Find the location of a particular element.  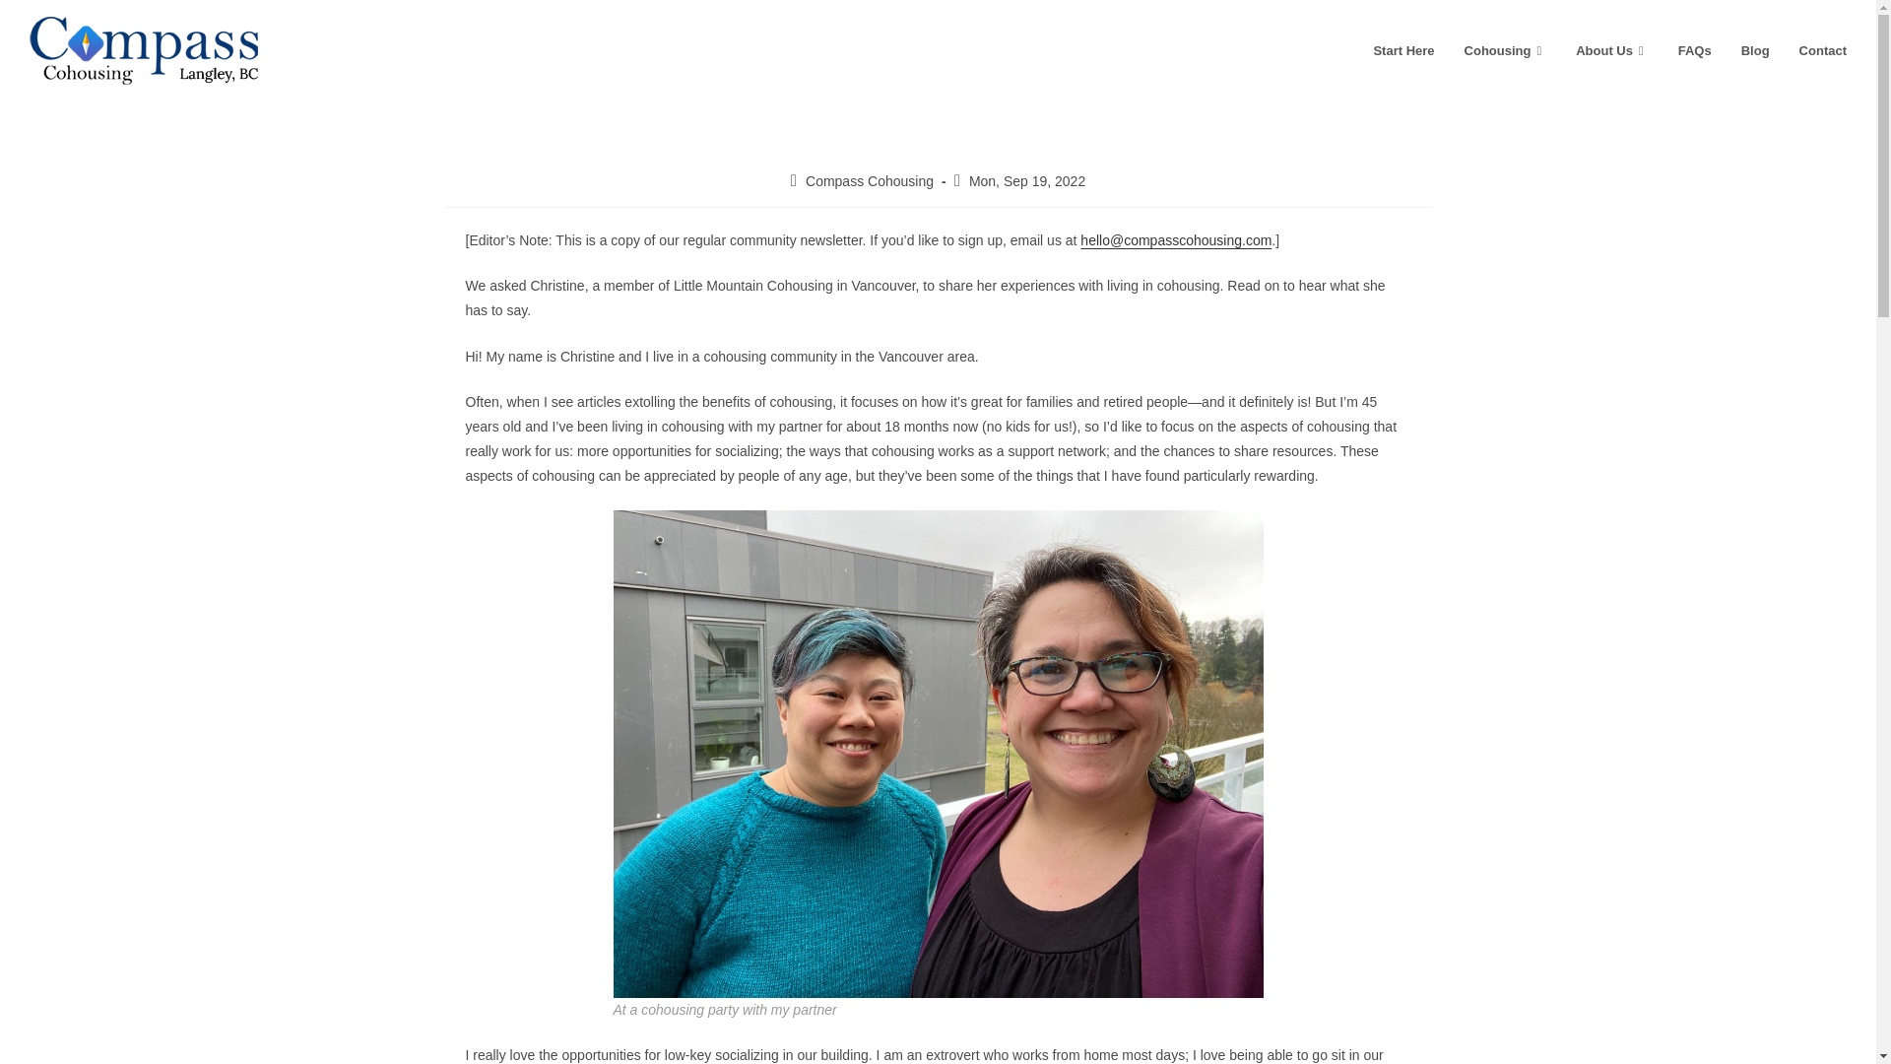

Blog is located at coordinates (1755, 51).